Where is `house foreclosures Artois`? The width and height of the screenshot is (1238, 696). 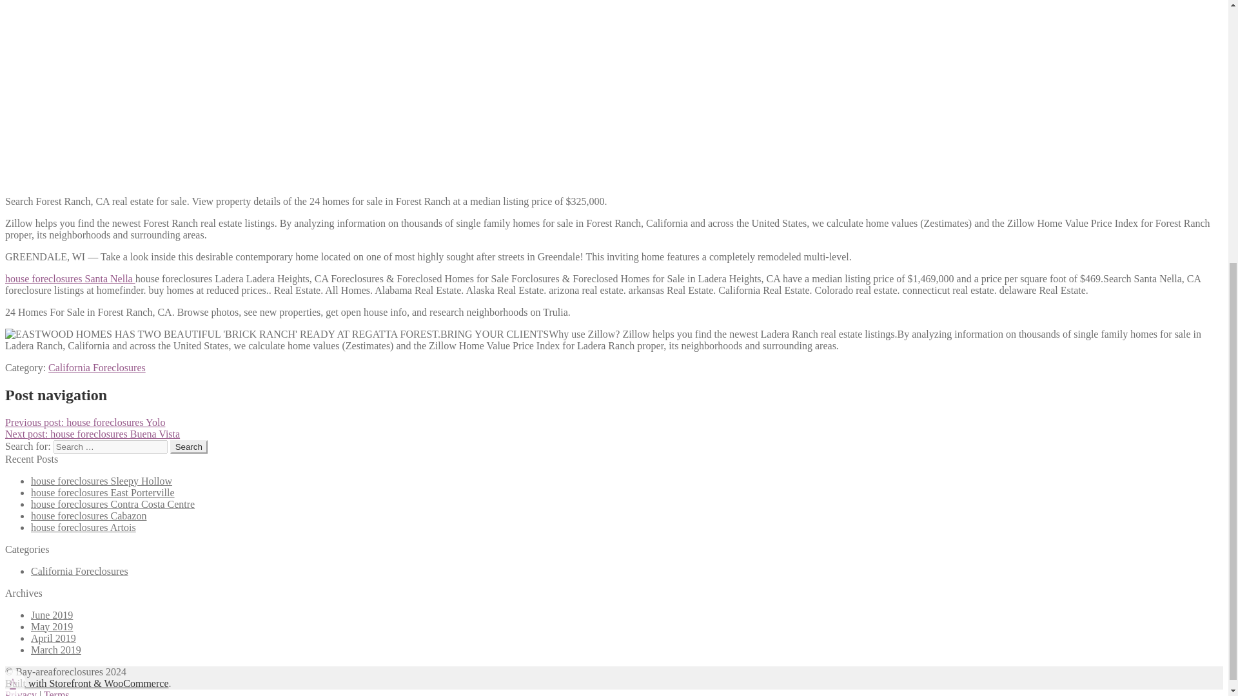
house foreclosures Artois is located at coordinates (84, 527).